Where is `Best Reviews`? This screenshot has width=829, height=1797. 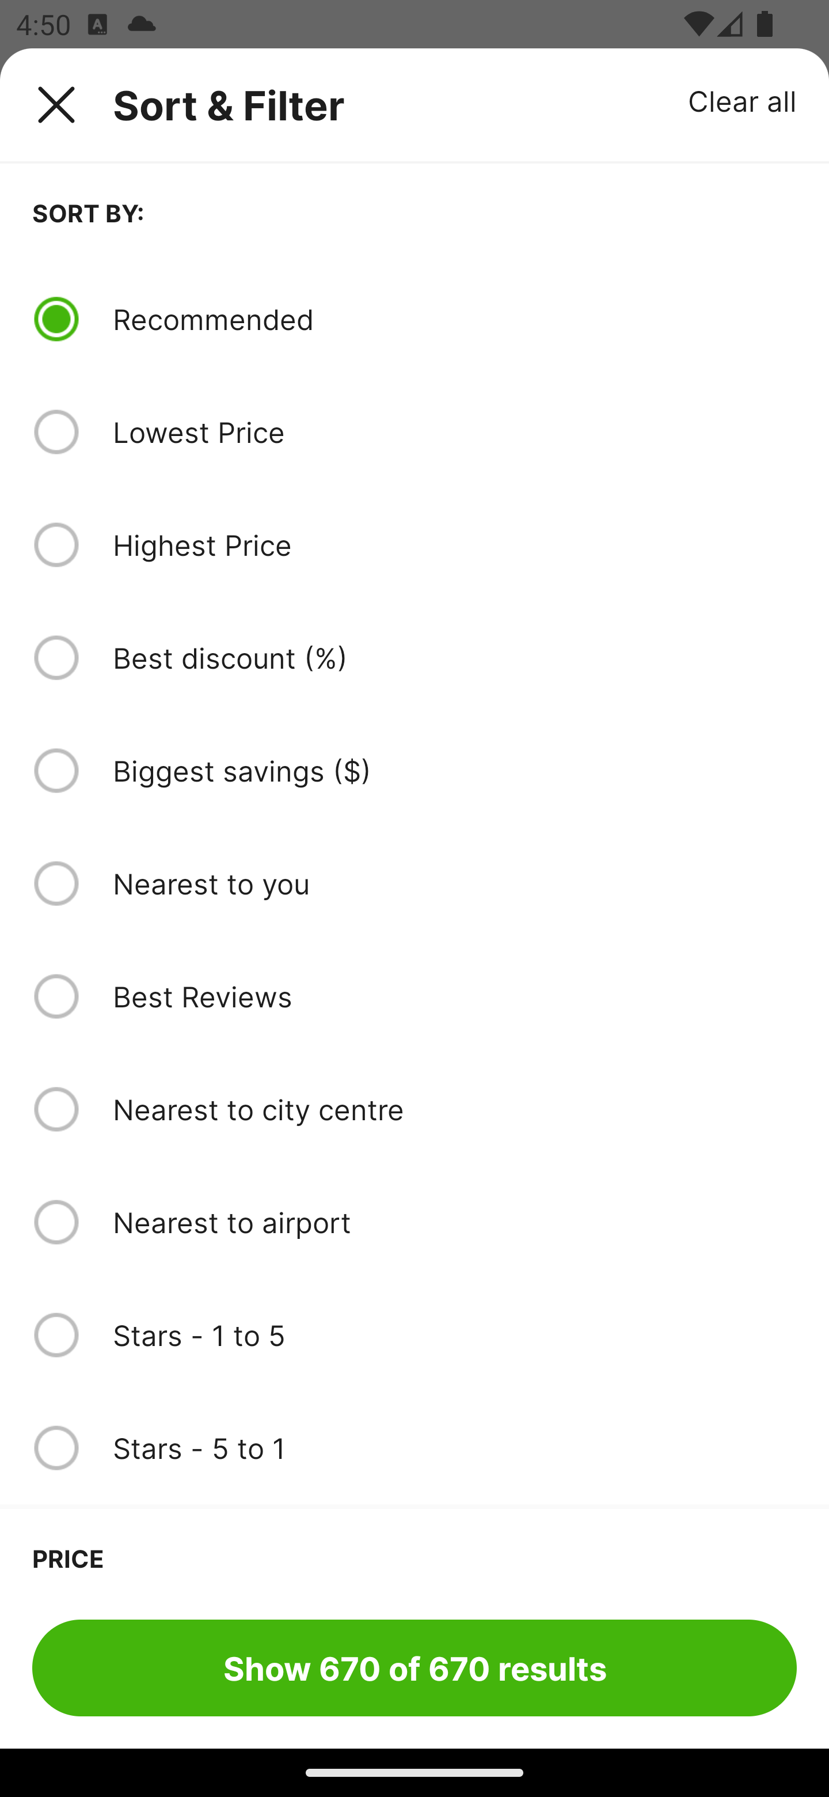
Best Reviews is located at coordinates (454, 996).